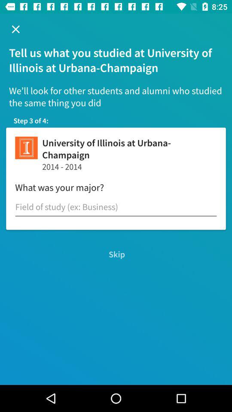 The width and height of the screenshot is (232, 412). Describe the element at coordinates (116, 207) in the screenshot. I see `type major` at that location.